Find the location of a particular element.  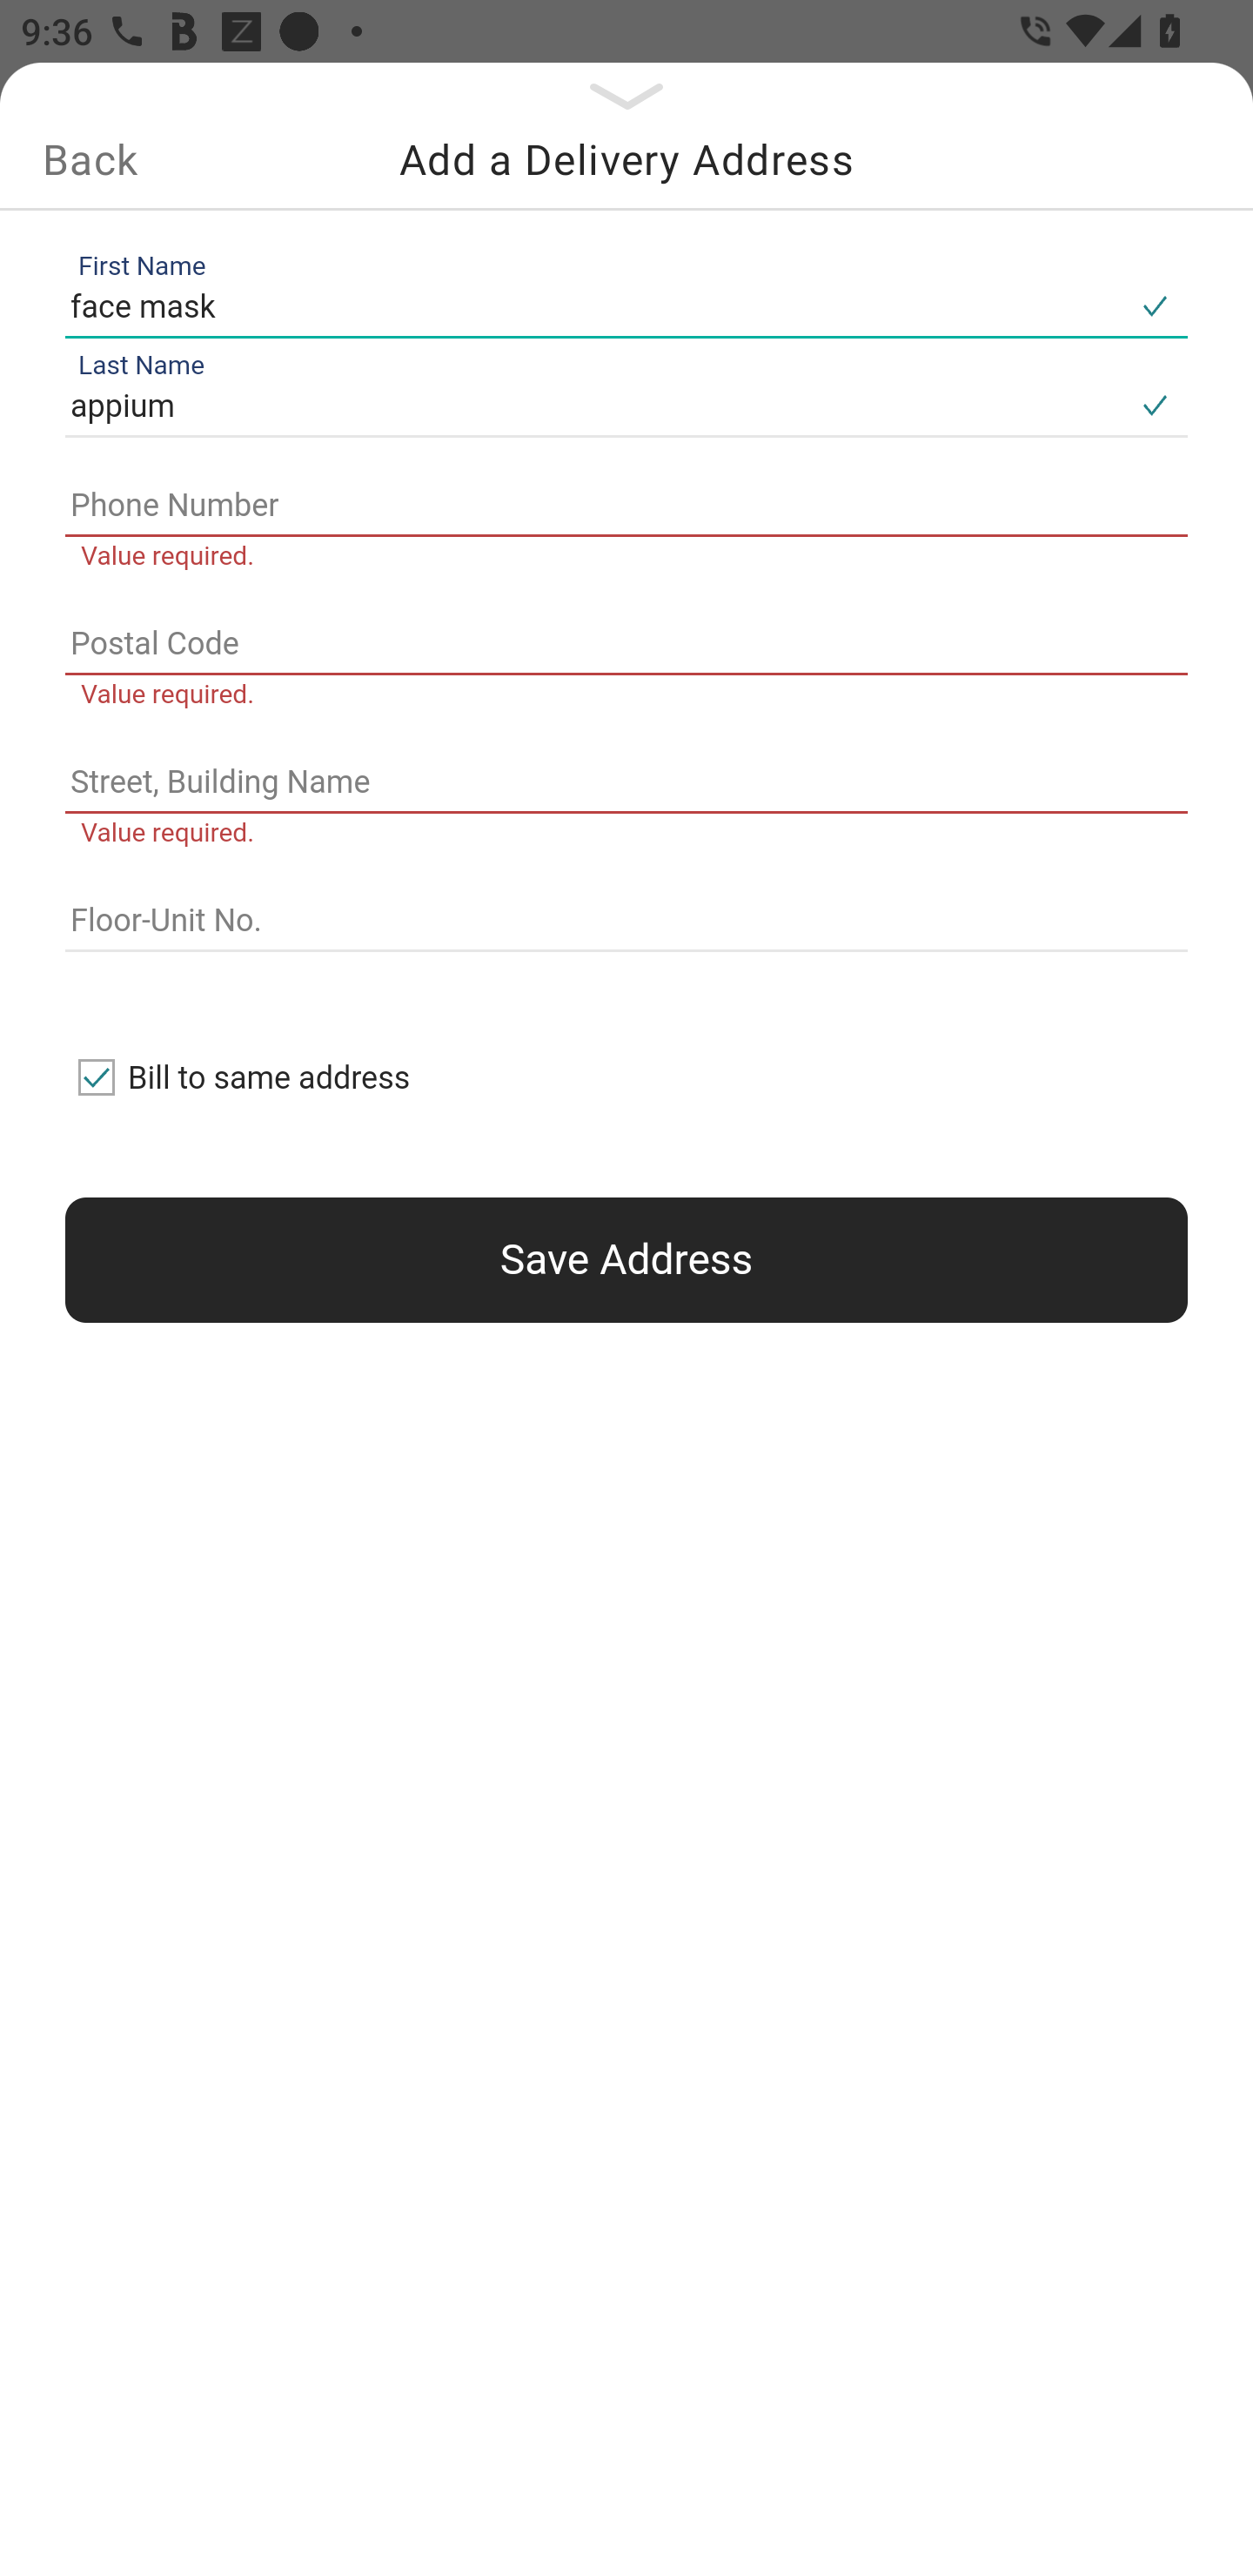

appium is located at coordinates (593, 407).